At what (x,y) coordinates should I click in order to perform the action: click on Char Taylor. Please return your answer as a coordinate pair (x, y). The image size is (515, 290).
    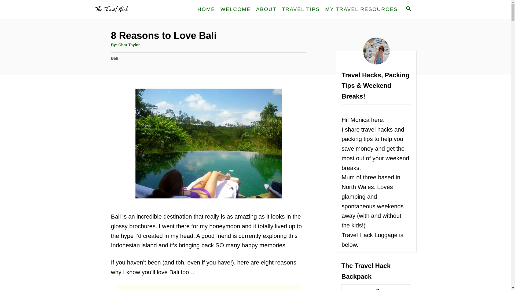
    Looking at the image, I should click on (129, 45).